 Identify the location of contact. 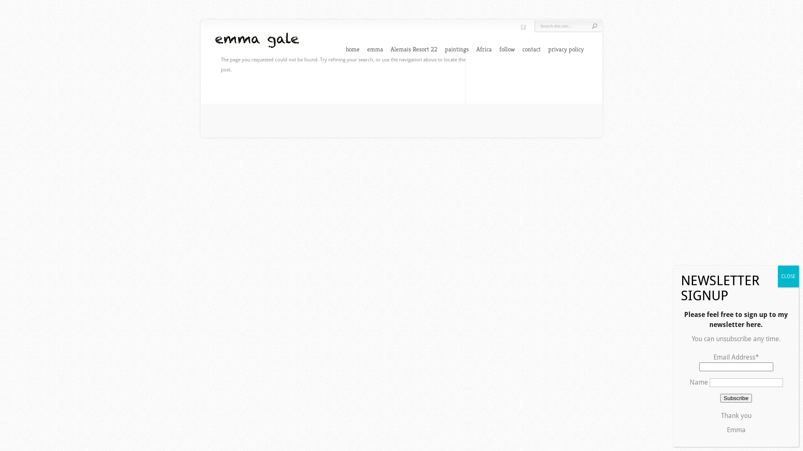
(532, 49).